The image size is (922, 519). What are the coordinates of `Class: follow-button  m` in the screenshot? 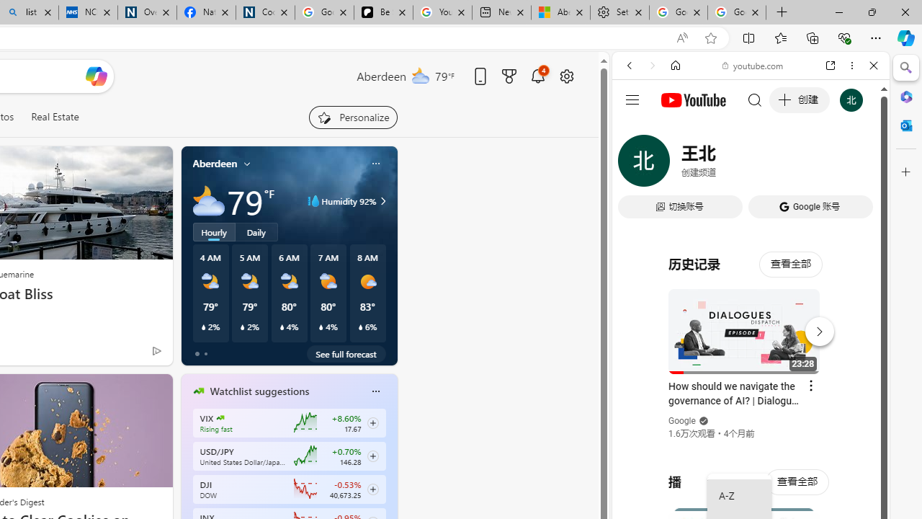 It's located at (373, 489).